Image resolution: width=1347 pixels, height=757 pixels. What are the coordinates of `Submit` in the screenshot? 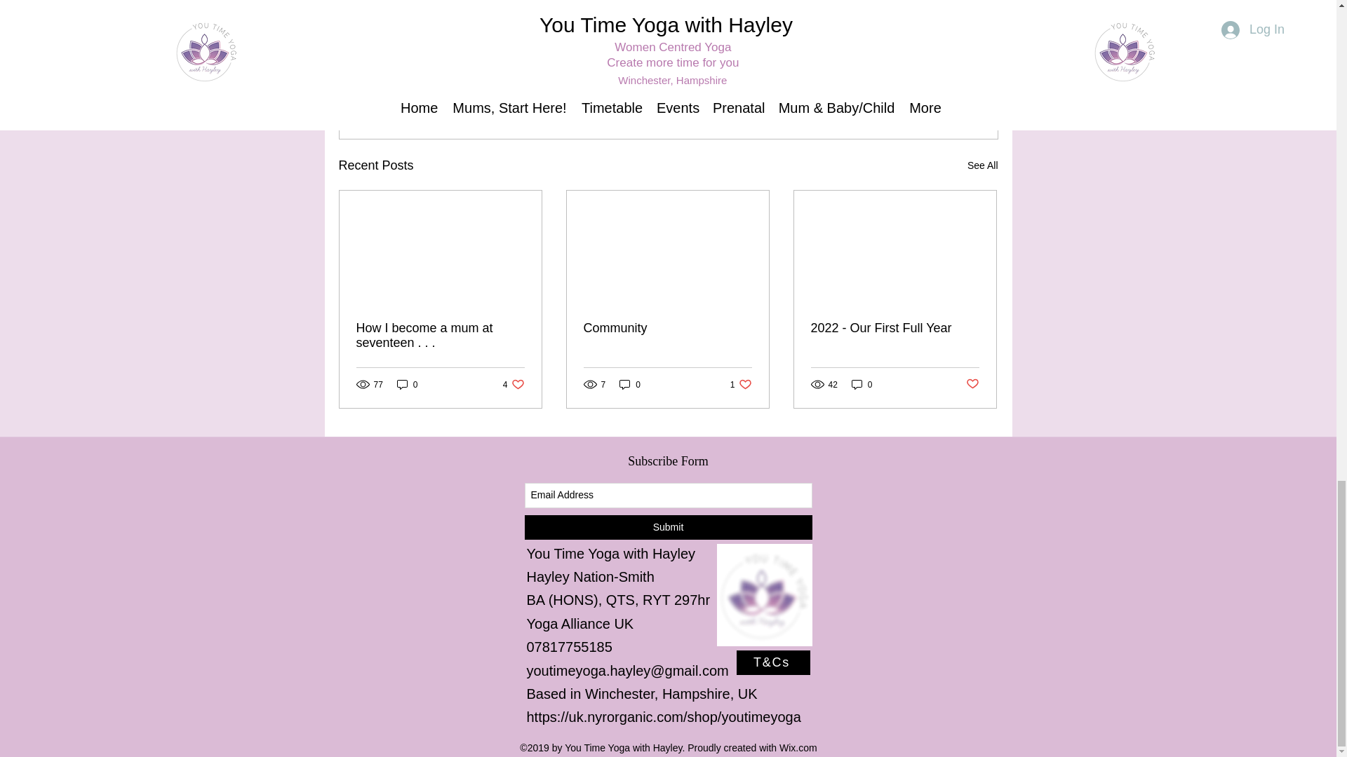 It's located at (668, 527).